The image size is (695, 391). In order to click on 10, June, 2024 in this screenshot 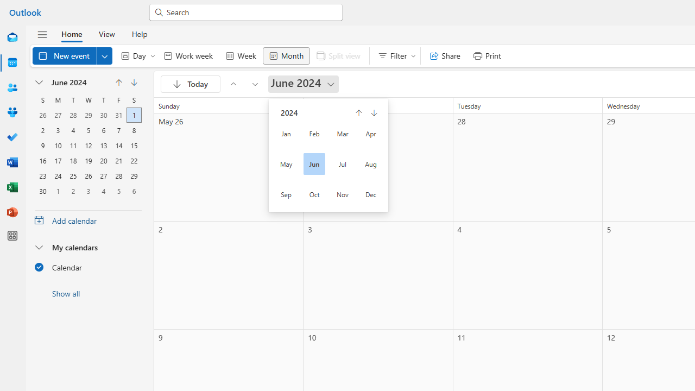, I will do `click(58, 144)`.